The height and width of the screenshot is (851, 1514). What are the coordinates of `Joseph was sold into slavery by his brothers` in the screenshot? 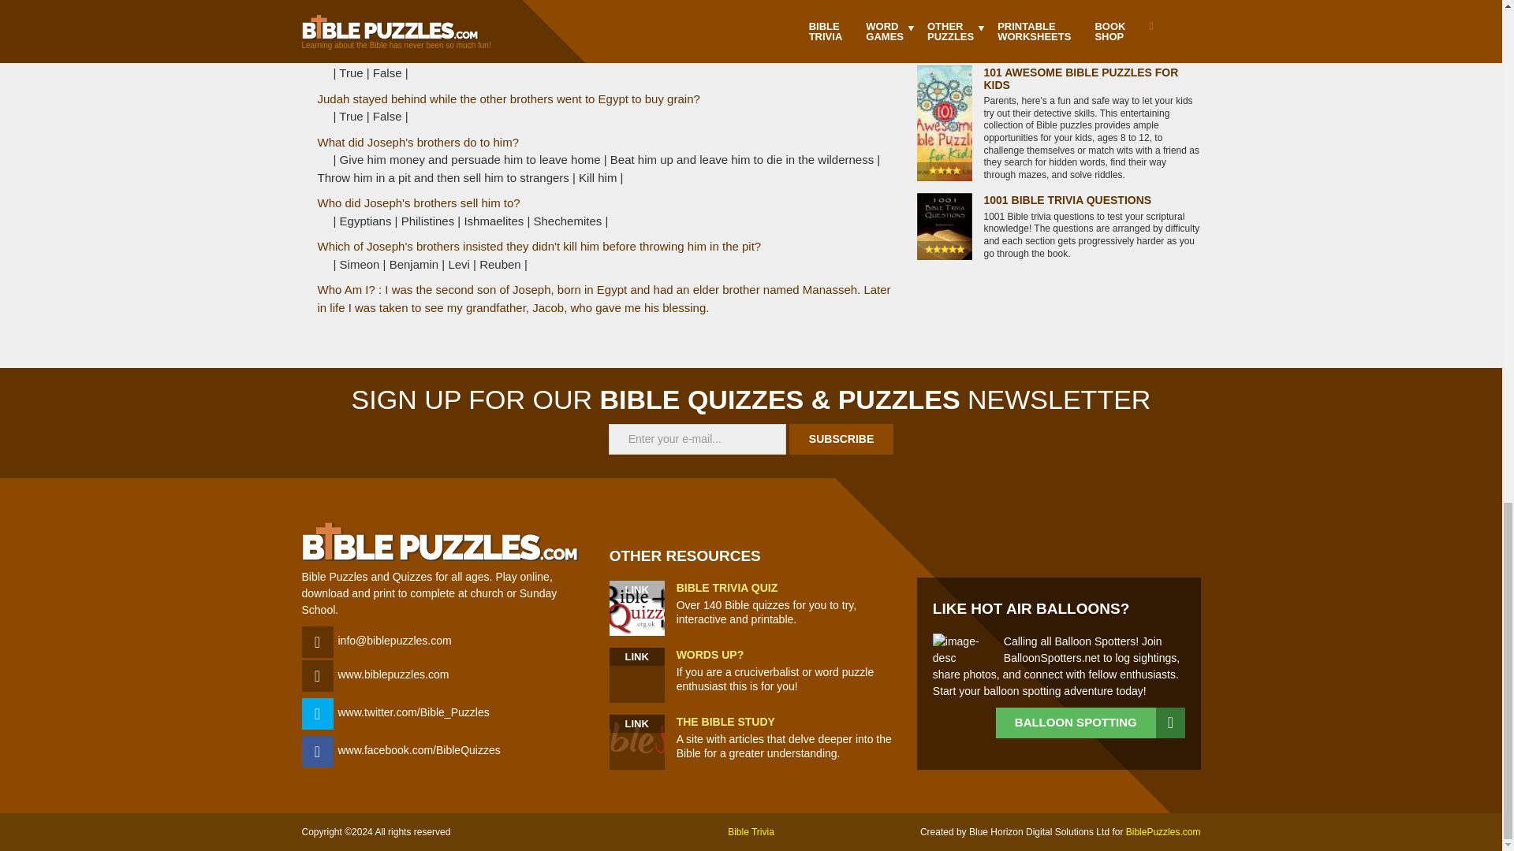 It's located at (432, 55).